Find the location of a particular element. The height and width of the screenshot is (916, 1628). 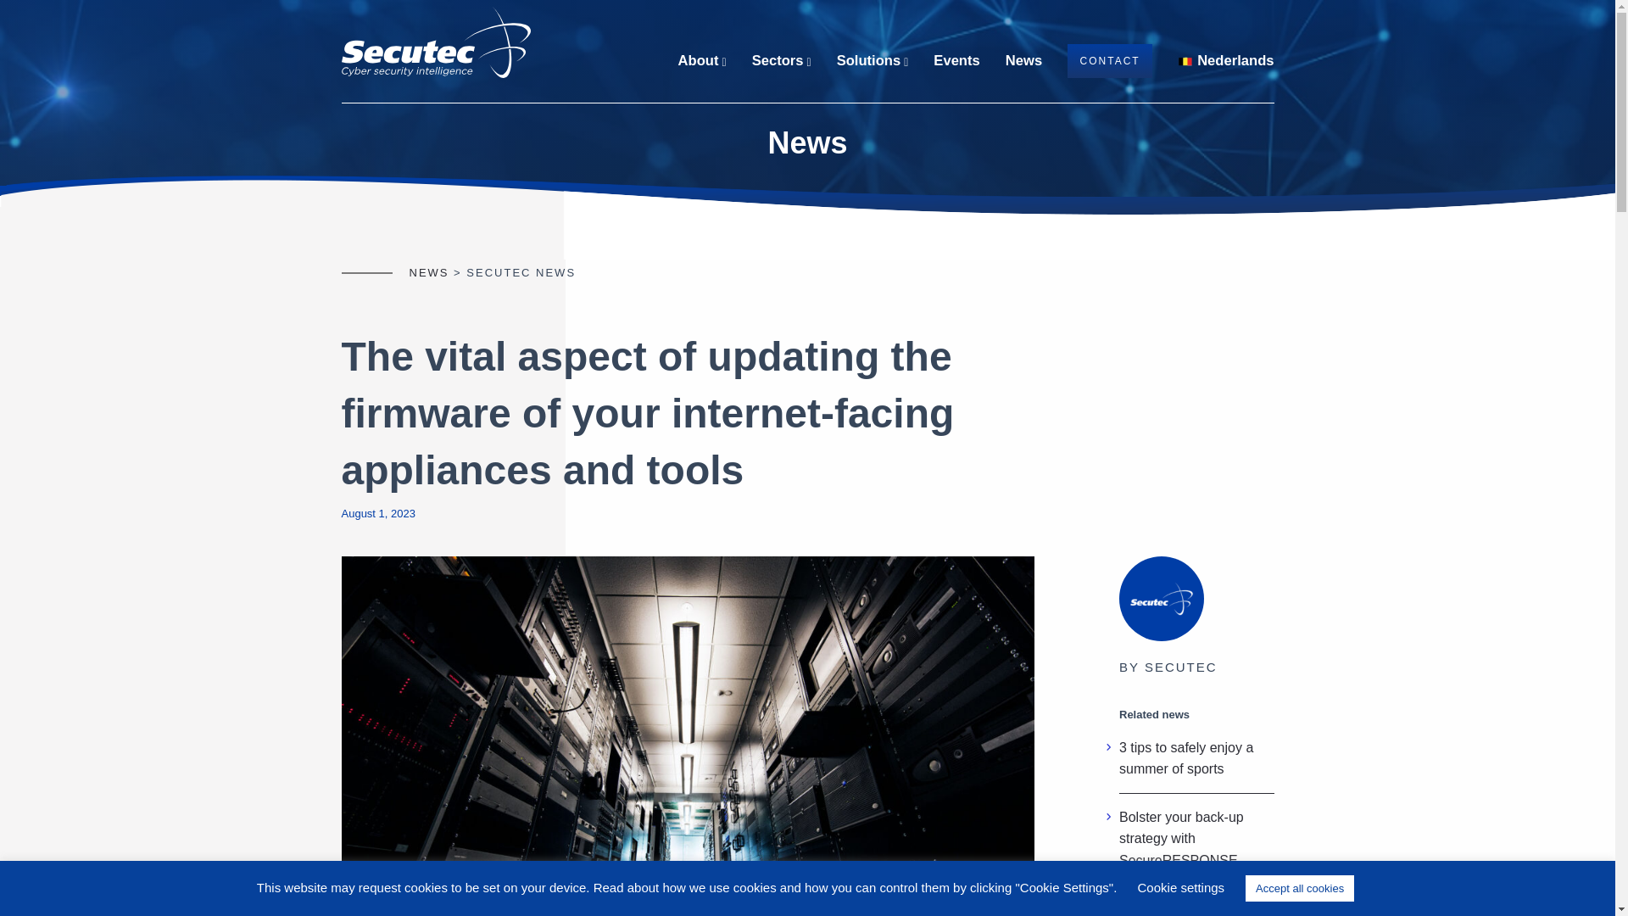

NEWS is located at coordinates (428, 273).